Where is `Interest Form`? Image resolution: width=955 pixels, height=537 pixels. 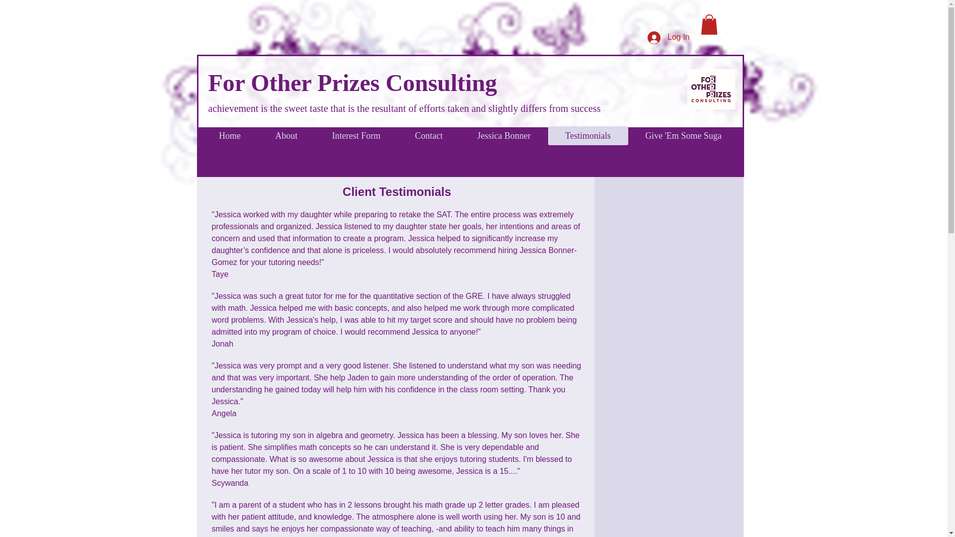 Interest Form is located at coordinates (356, 135).